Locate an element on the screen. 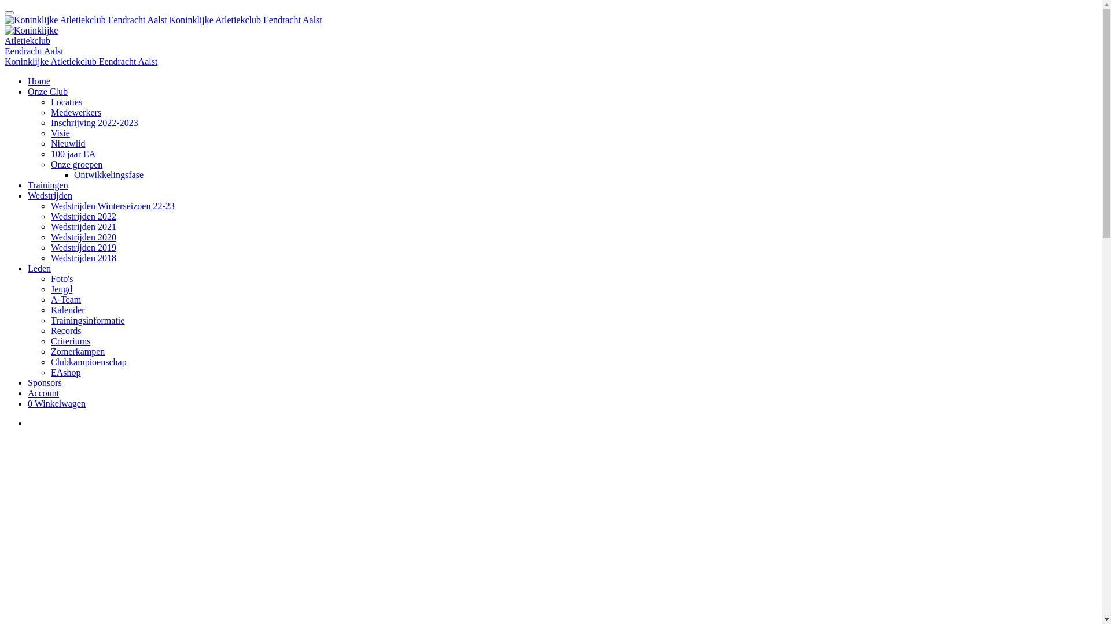 The width and height of the screenshot is (1111, 624). Foto's is located at coordinates (62, 278).